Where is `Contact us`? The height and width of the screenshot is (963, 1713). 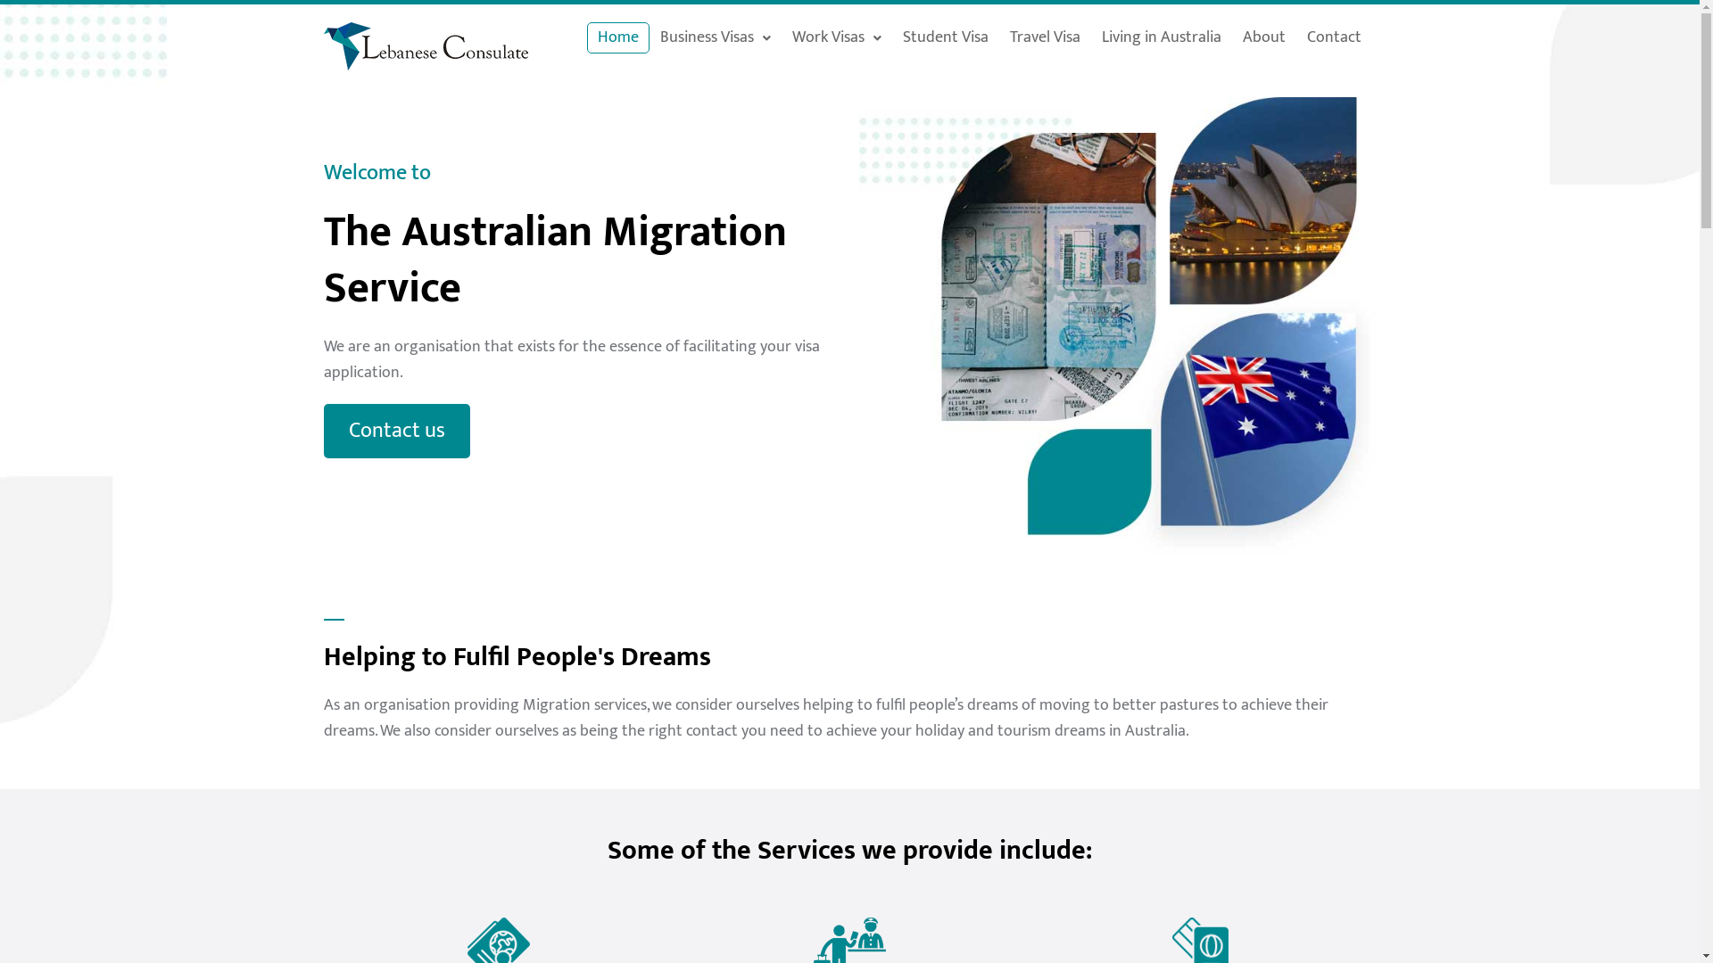
Contact us is located at coordinates (396, 432).